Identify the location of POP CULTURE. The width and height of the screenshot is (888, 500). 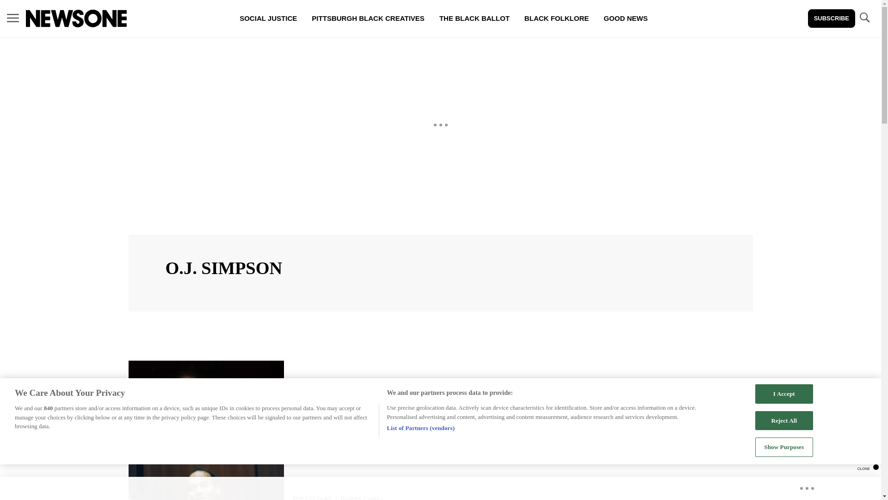
(313, 498).